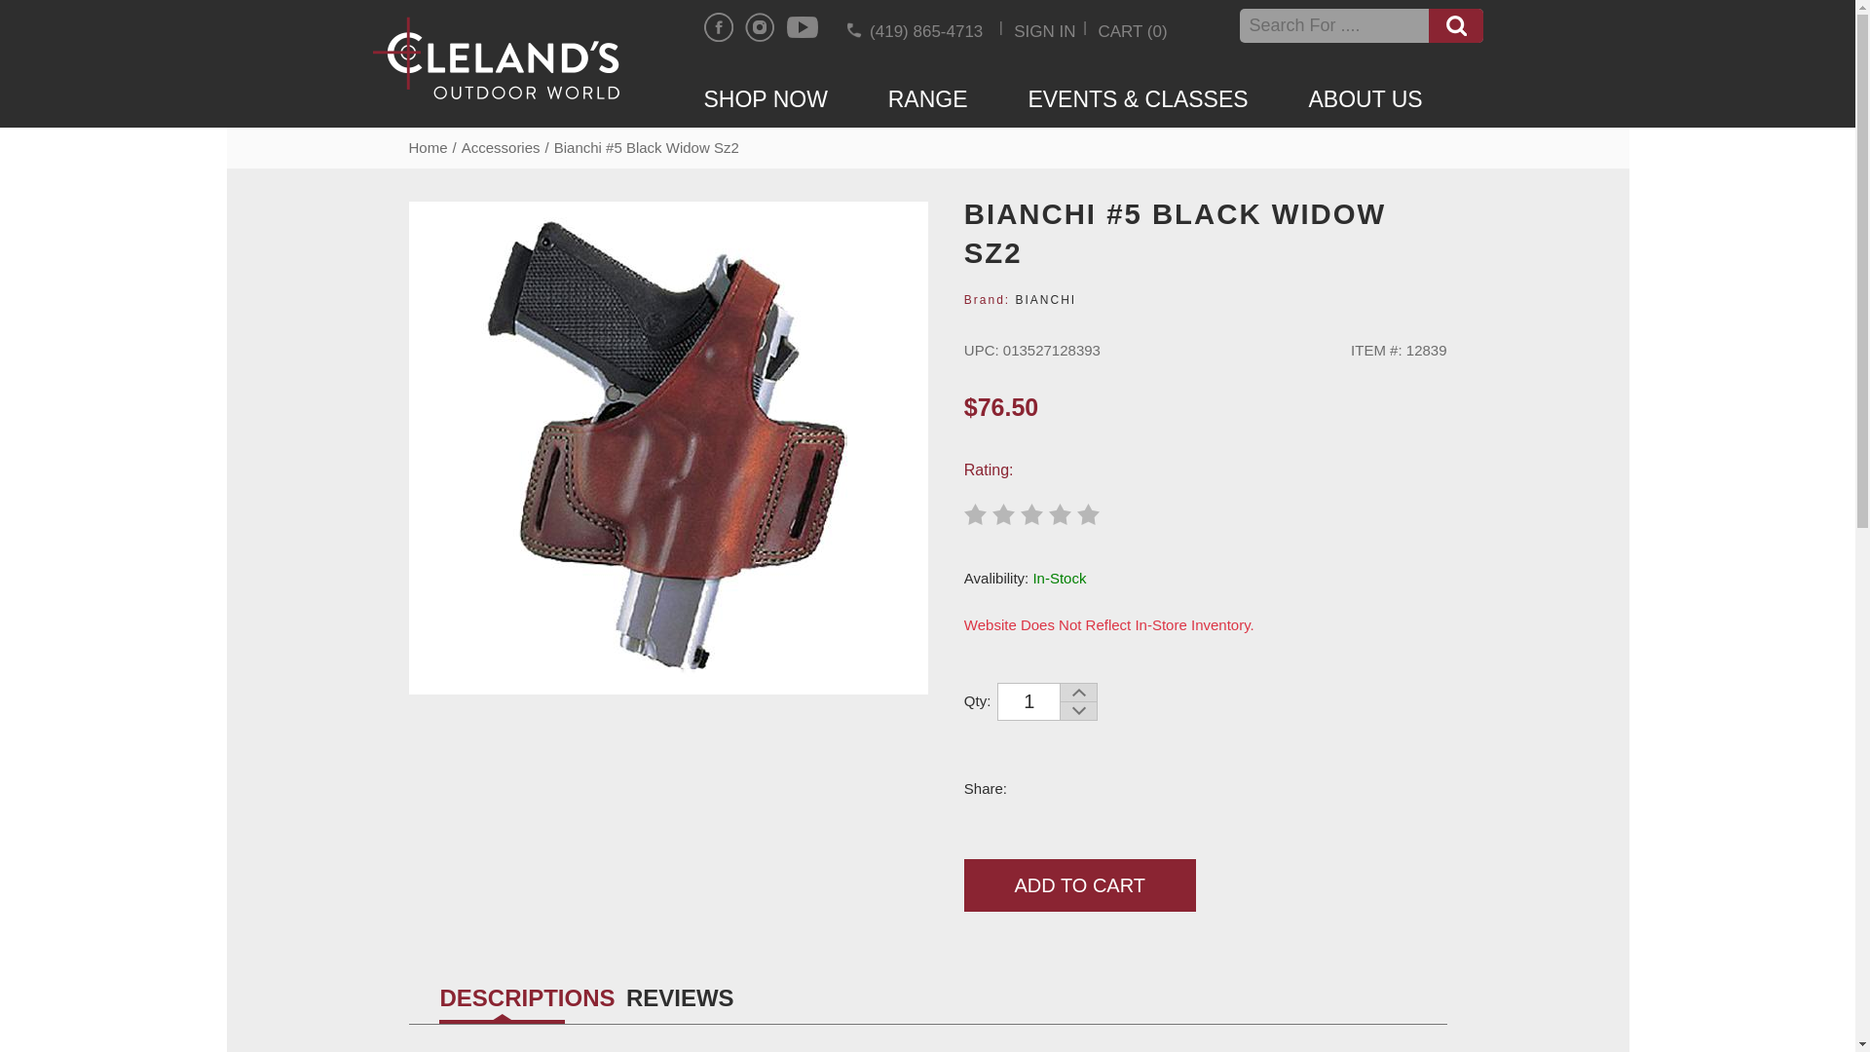 The width and height of the screenshot is (1870, 1052). What do you see at coordinates (680, 1001) in the screenshot?
I see `REVIEWS` at bounding box center [680, 1001].